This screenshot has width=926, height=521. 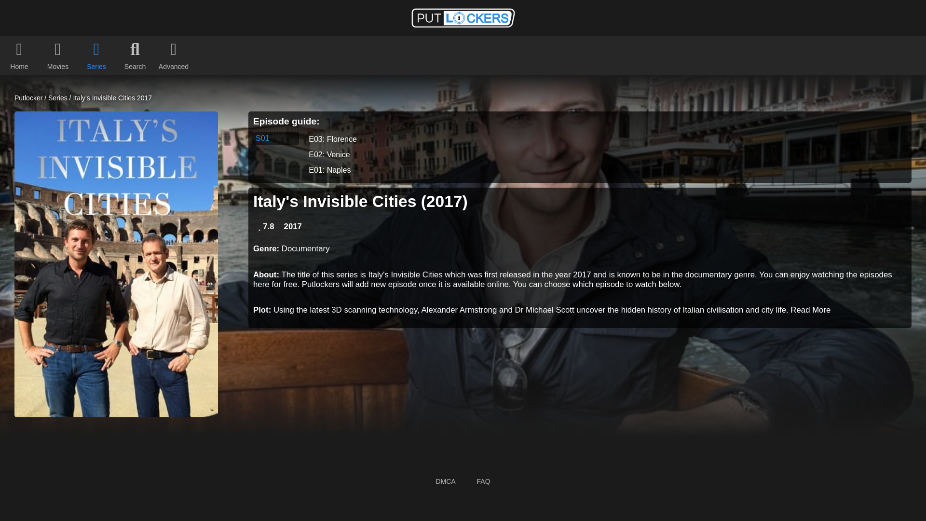 What do you see at coordinates (604, 170) in the screenshot?
I see `E01: Naples` at bounding box center [604, 170].